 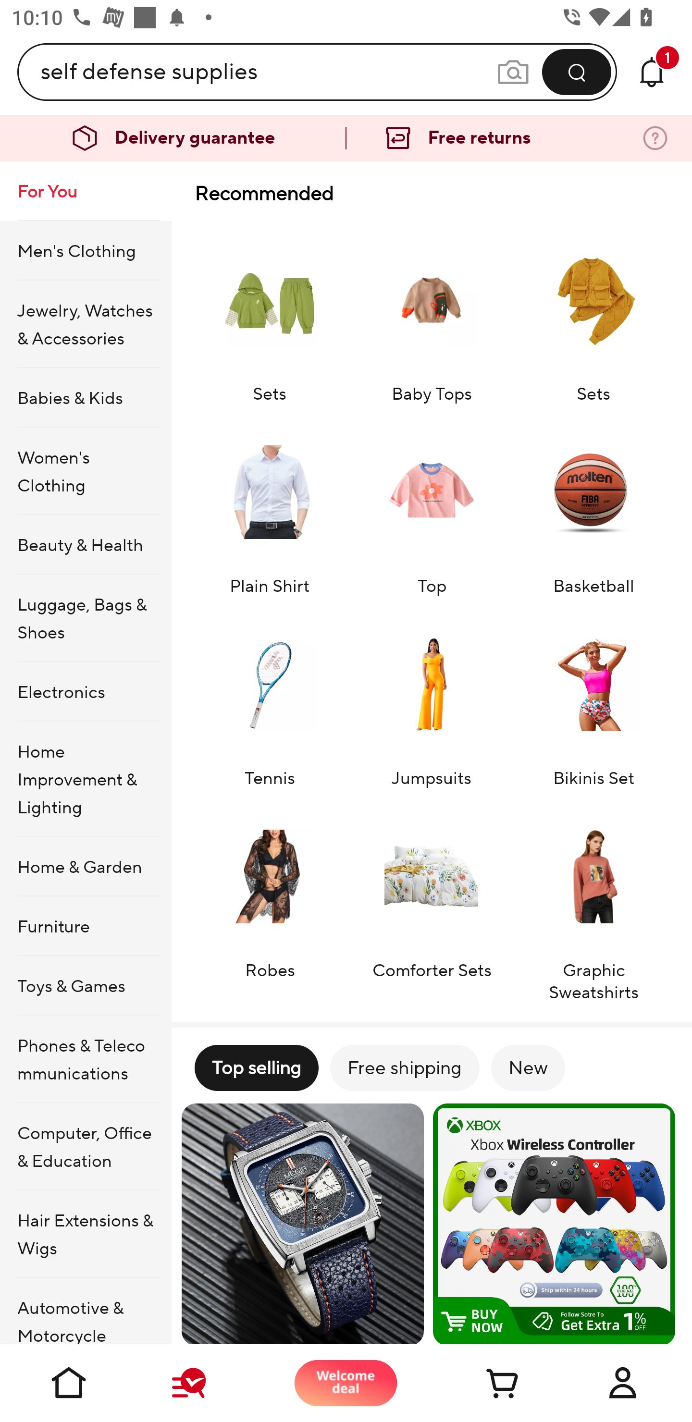 What do you see at coordinates (593, 700) in the screenshot?
I see `Bikinis Set` at bounding box center [593, 700].